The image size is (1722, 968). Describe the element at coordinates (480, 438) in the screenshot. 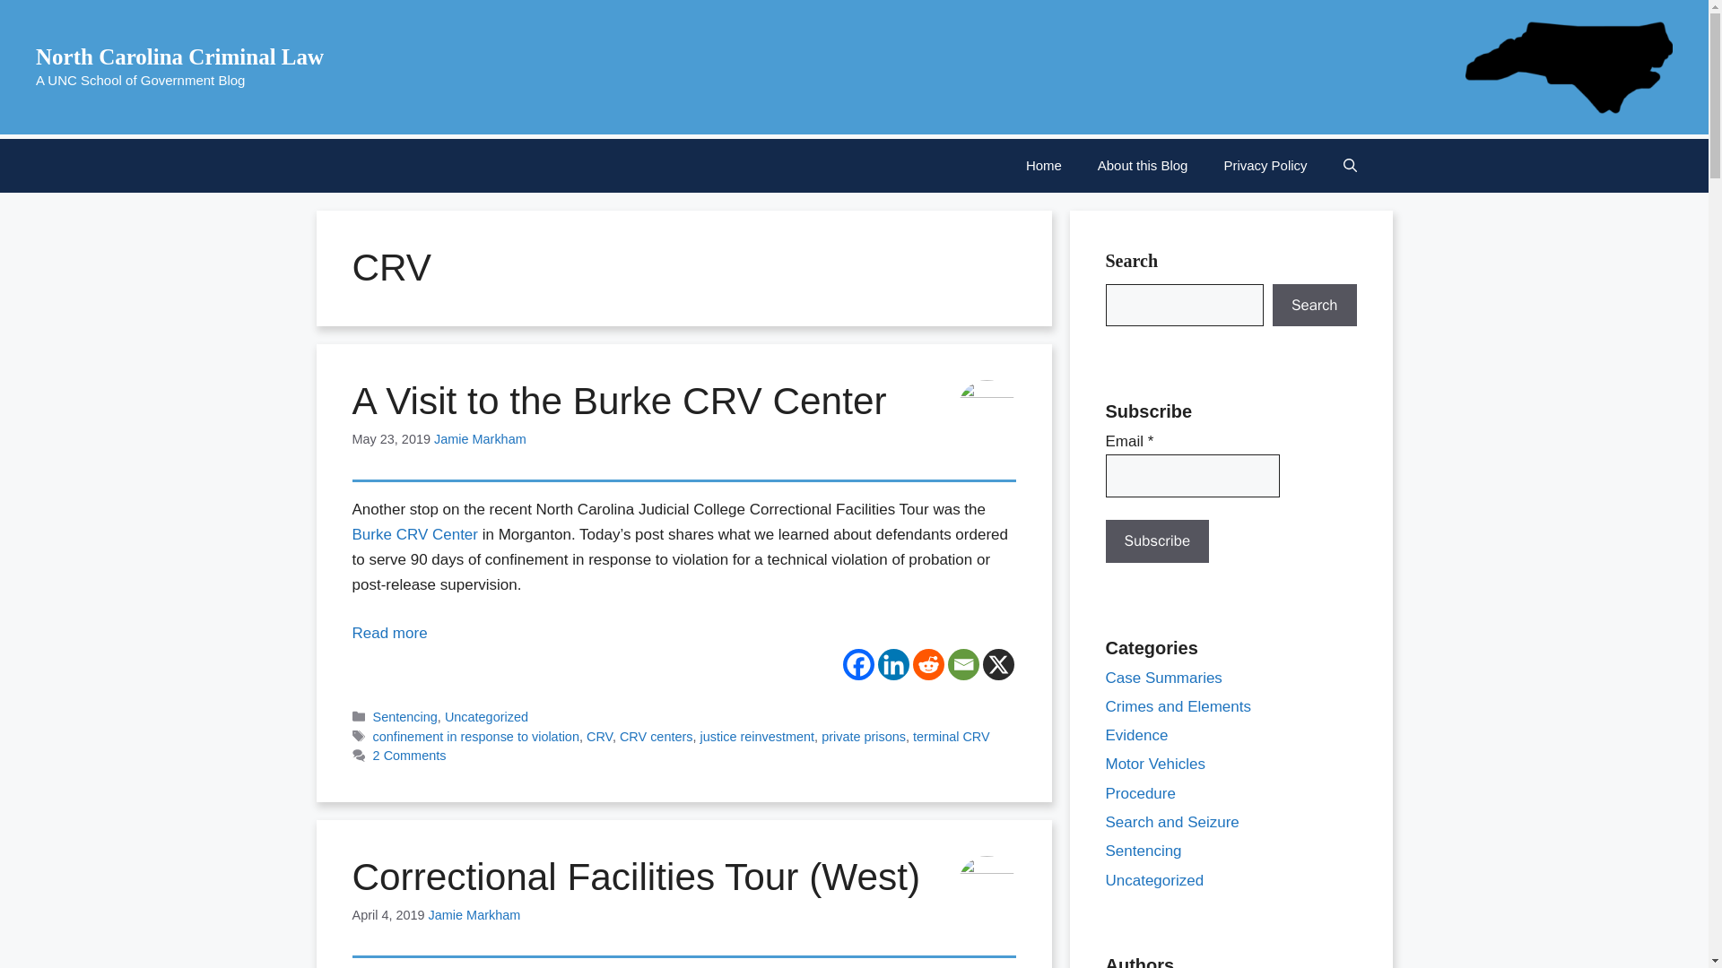

I see `Posts by Jamie Markham` at that location.